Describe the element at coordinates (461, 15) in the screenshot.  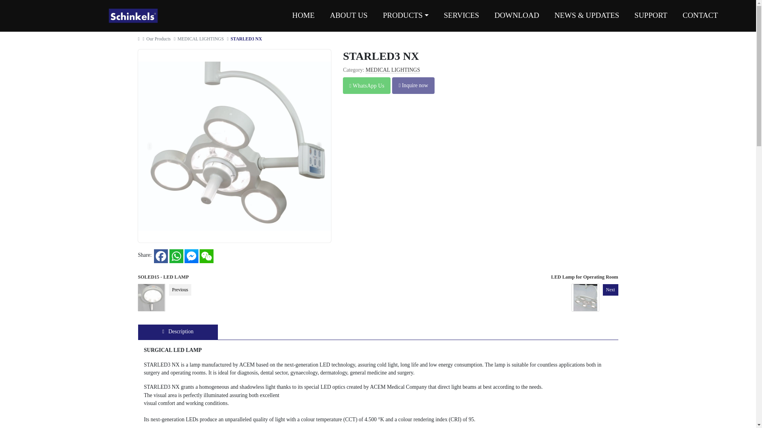
I see `Services` at that location.